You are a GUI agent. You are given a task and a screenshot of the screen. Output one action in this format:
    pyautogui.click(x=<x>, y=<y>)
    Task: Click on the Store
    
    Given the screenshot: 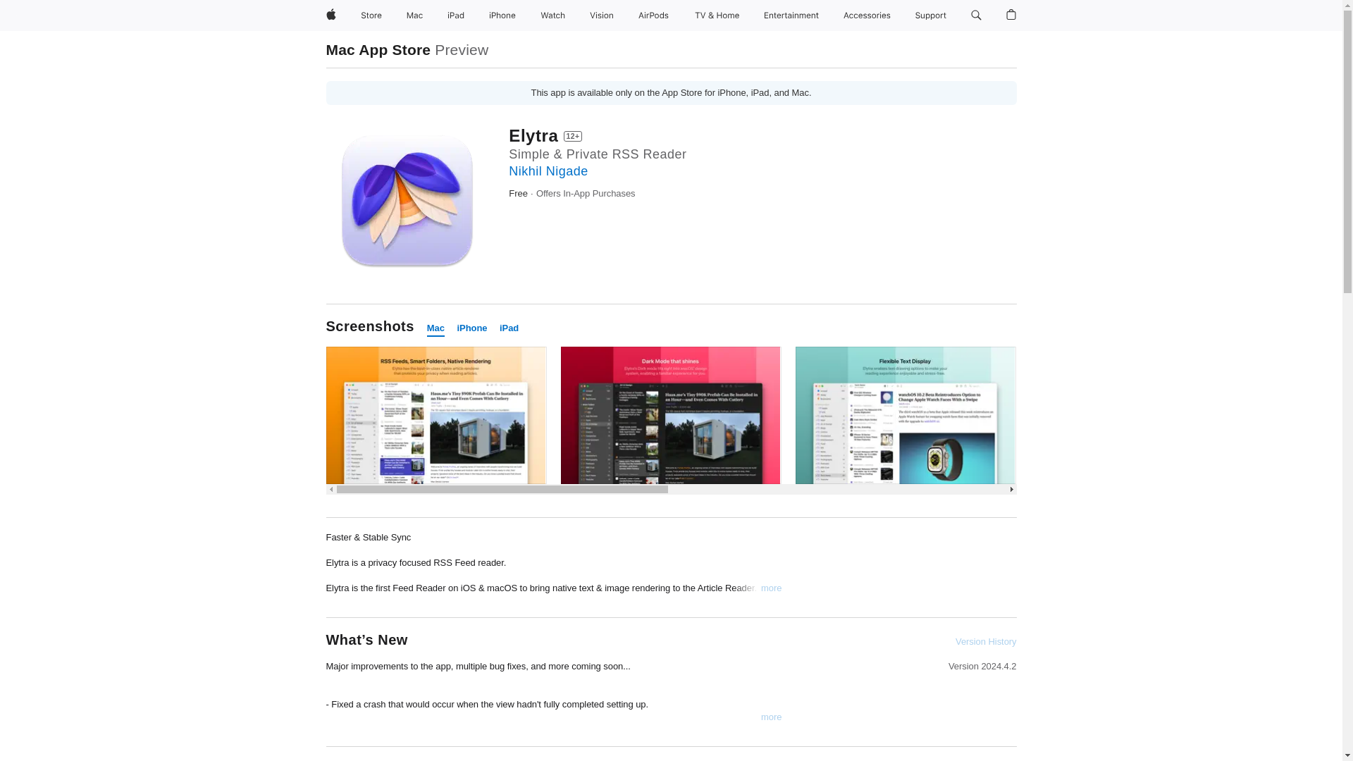 What is the action you would take?
    pyautogui.click(x=371, y=16)
    